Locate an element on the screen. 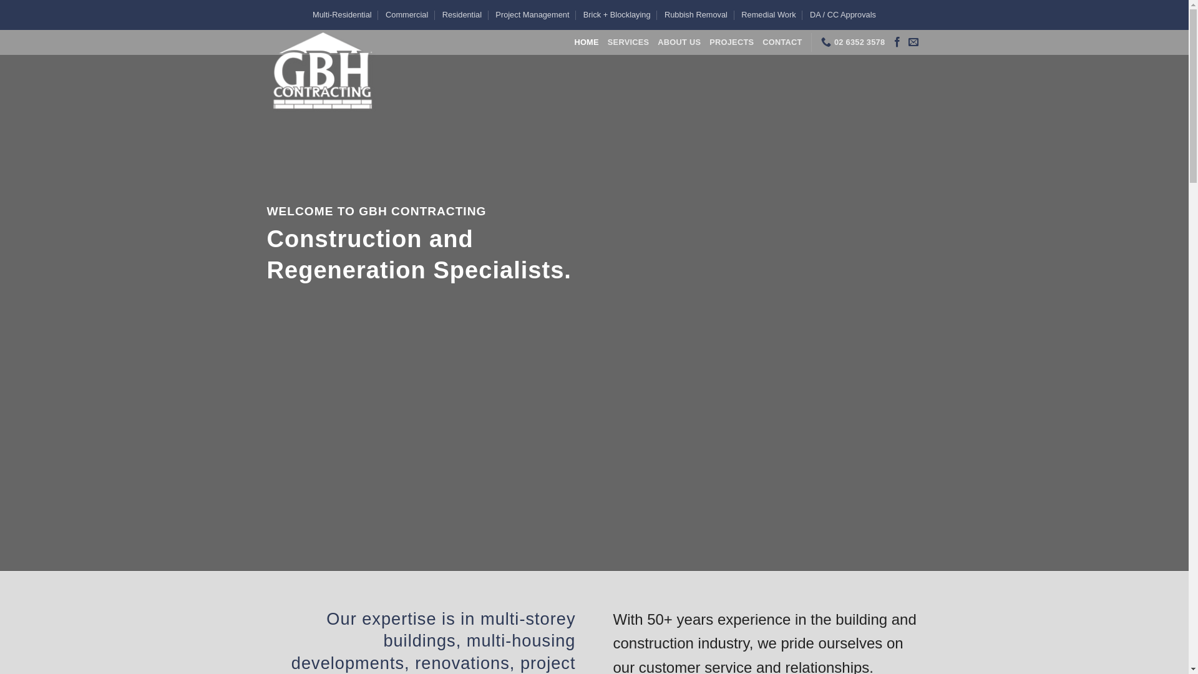 The image size is (1198, 674). PROJECTS is located at coordinates (731, 42).